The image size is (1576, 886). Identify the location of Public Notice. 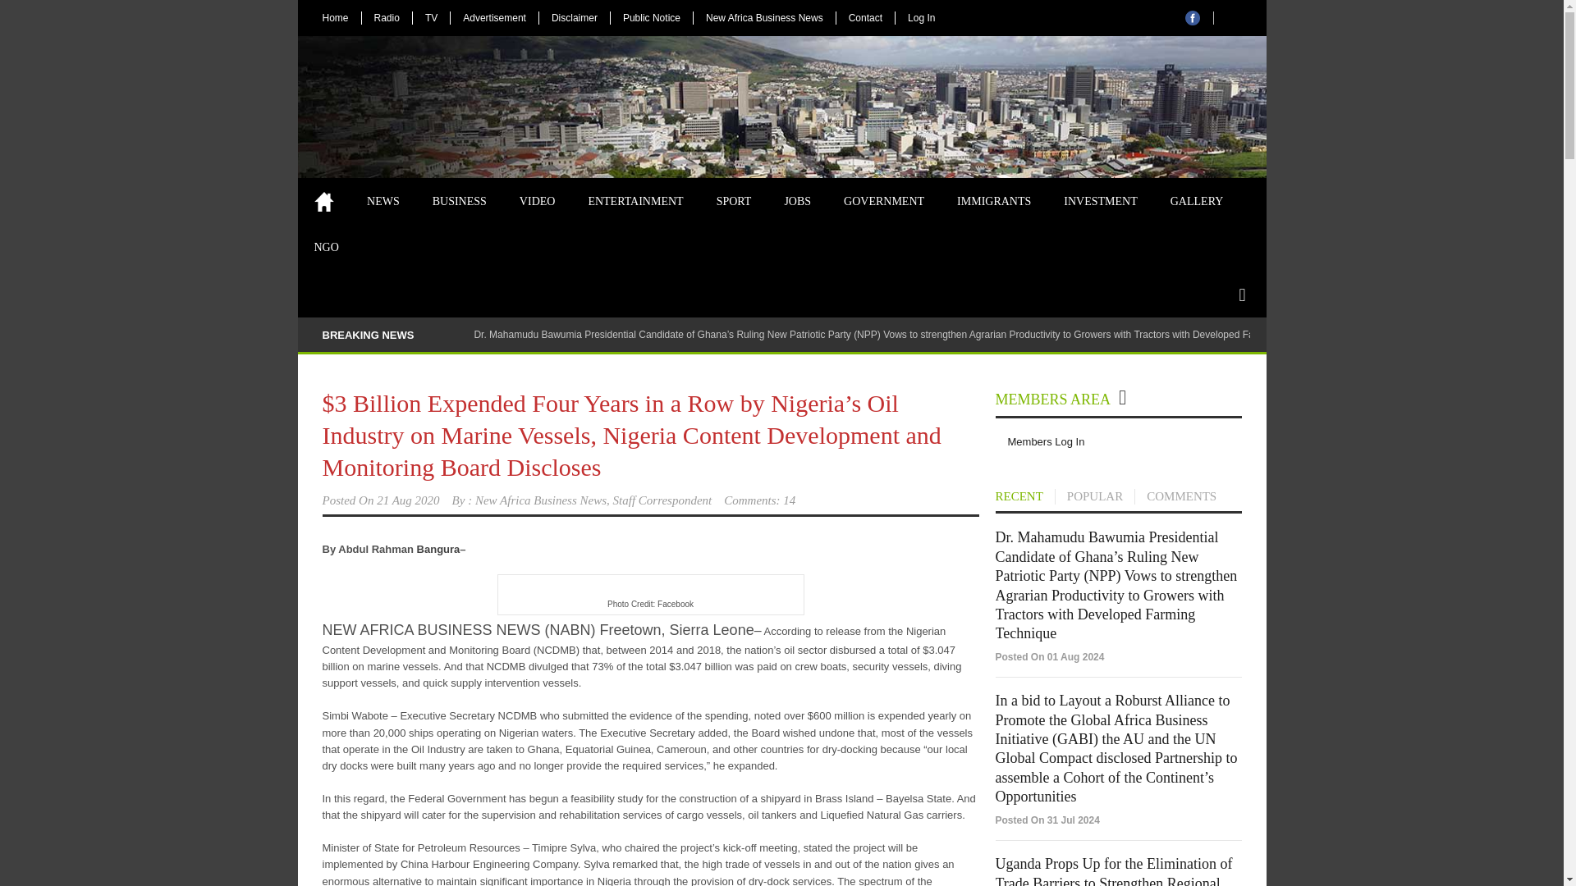
(652, 18).